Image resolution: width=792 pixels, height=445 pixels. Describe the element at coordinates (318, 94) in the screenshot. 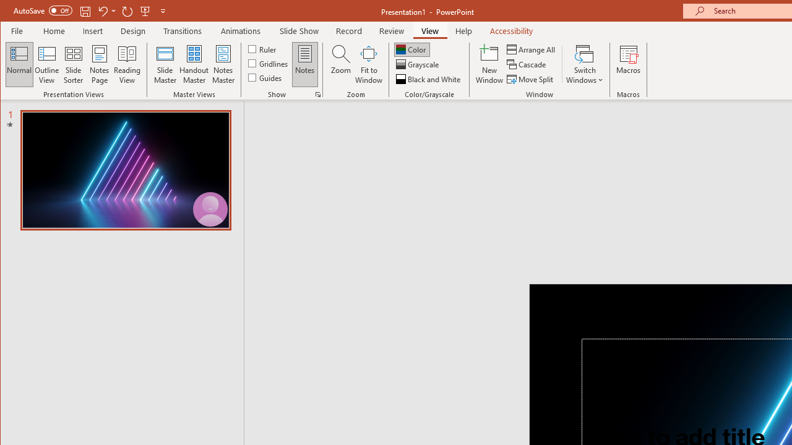

I see `Grid Settings...` at that location.